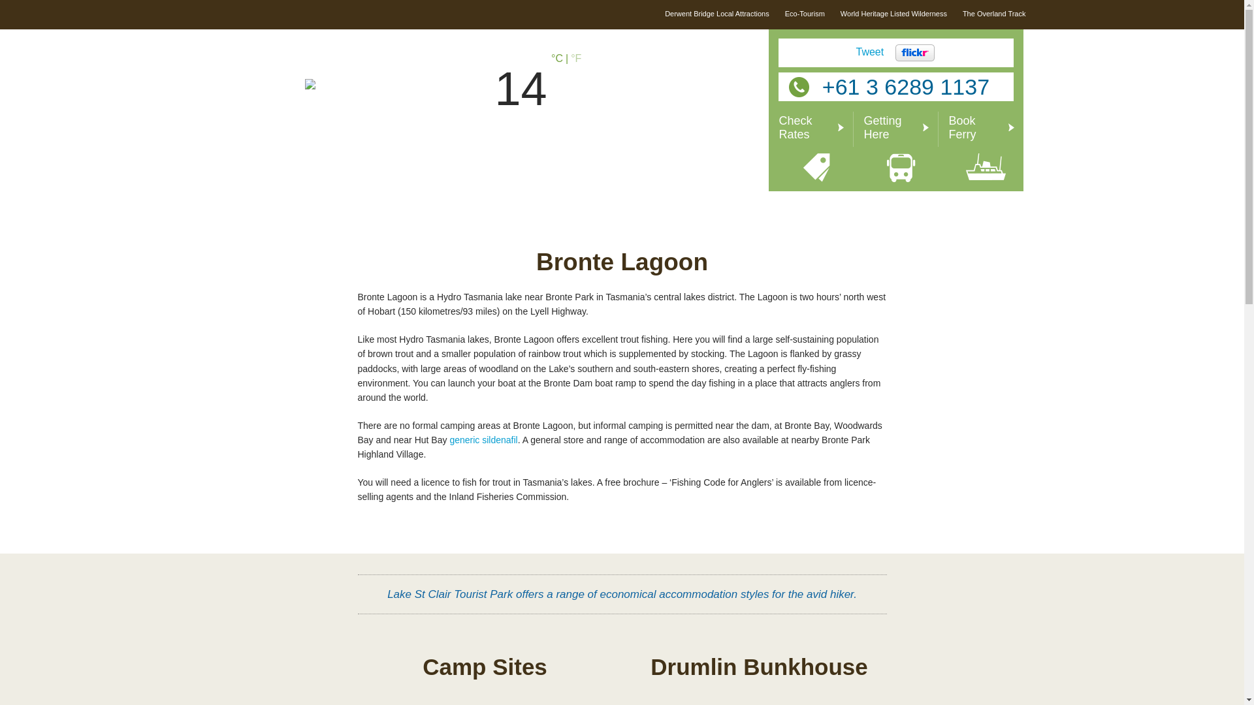  I want to click on Tweet, so click(870, 52).